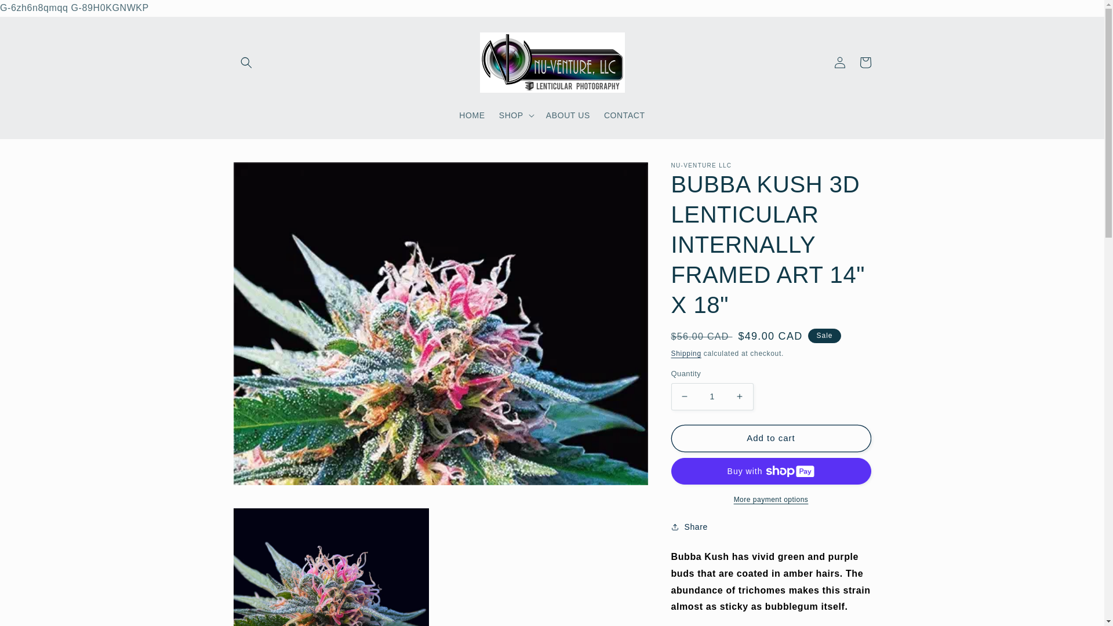 The height and width of the screenshot is (626, 1113). Describe the element at coordinates (865, 63) in the screenshot. I see `Cart` at that location.